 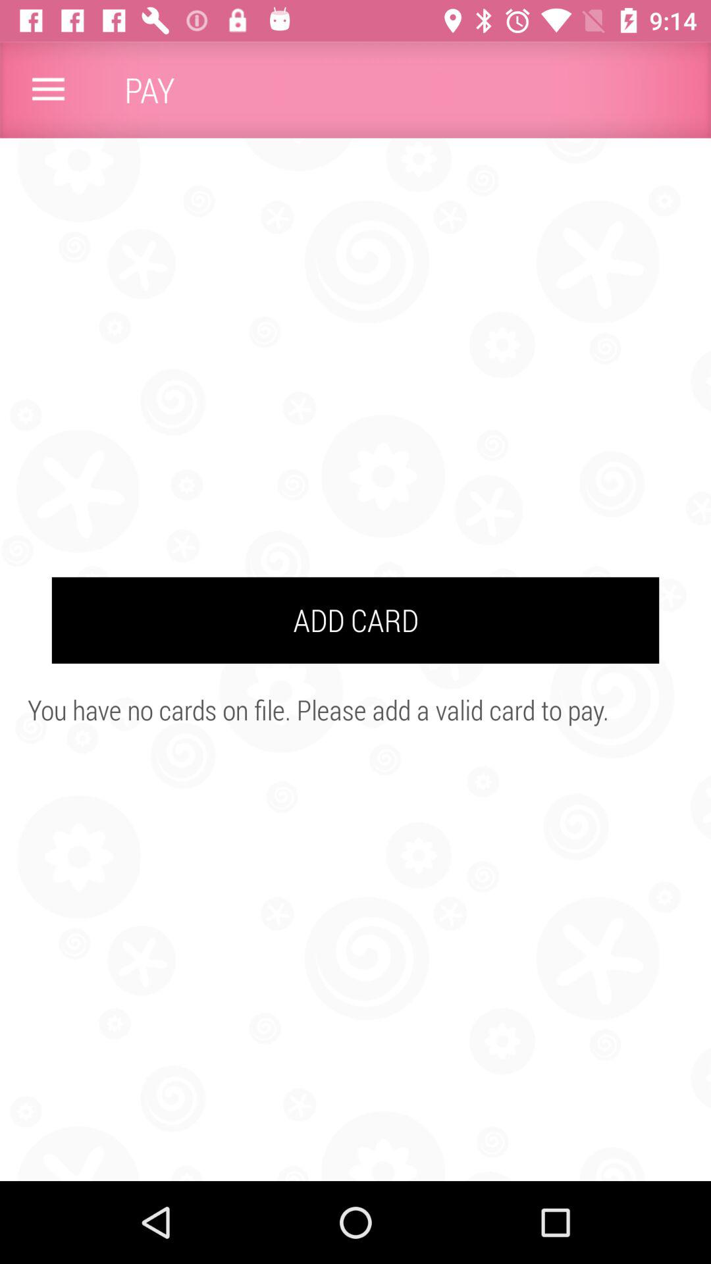 What do you see at coordinates (48, 90) in the screenshot?
I see `turn off the item to the left of pay icon` at bounding box center [48, 90].